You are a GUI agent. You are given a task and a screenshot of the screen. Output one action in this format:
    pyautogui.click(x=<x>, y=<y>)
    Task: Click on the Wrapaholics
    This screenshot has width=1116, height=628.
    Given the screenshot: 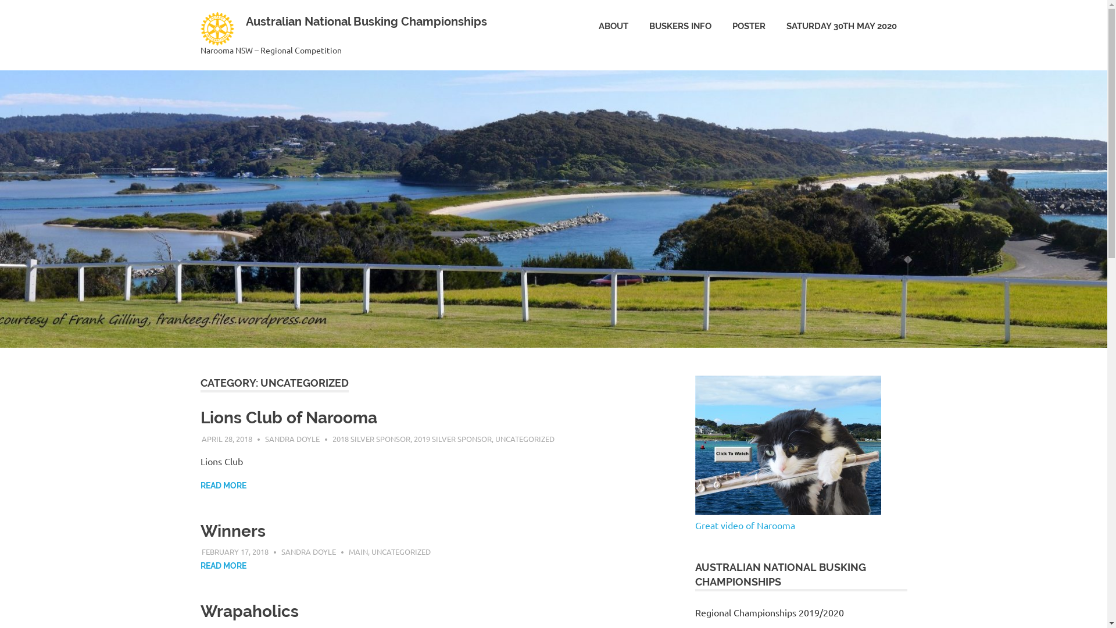 What is the action you would take?
    pyautogui.click(x=249, y=612)
    